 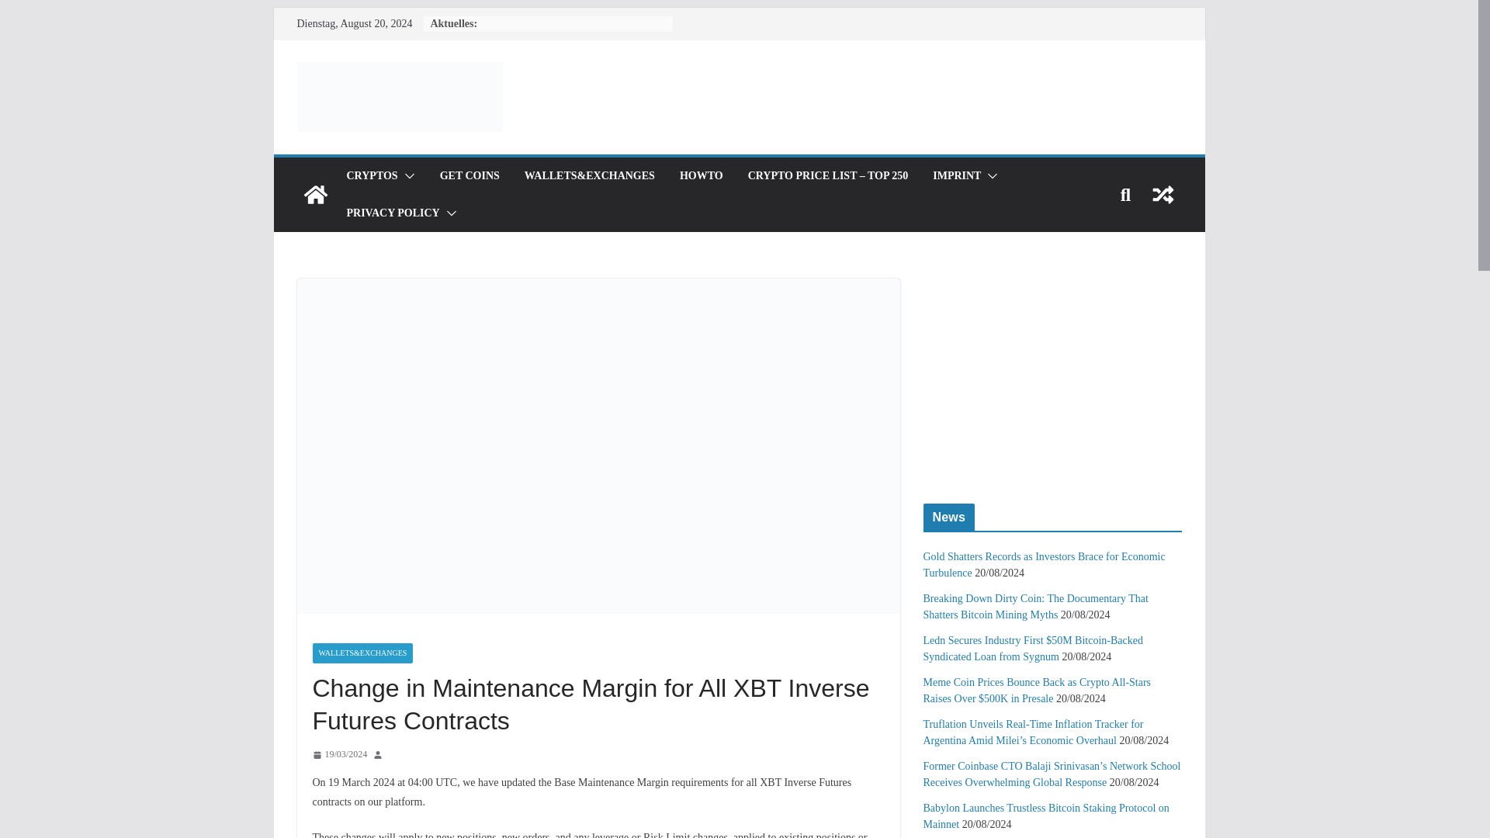 I want to click on The Crypto News, so click(x=315, y=194).